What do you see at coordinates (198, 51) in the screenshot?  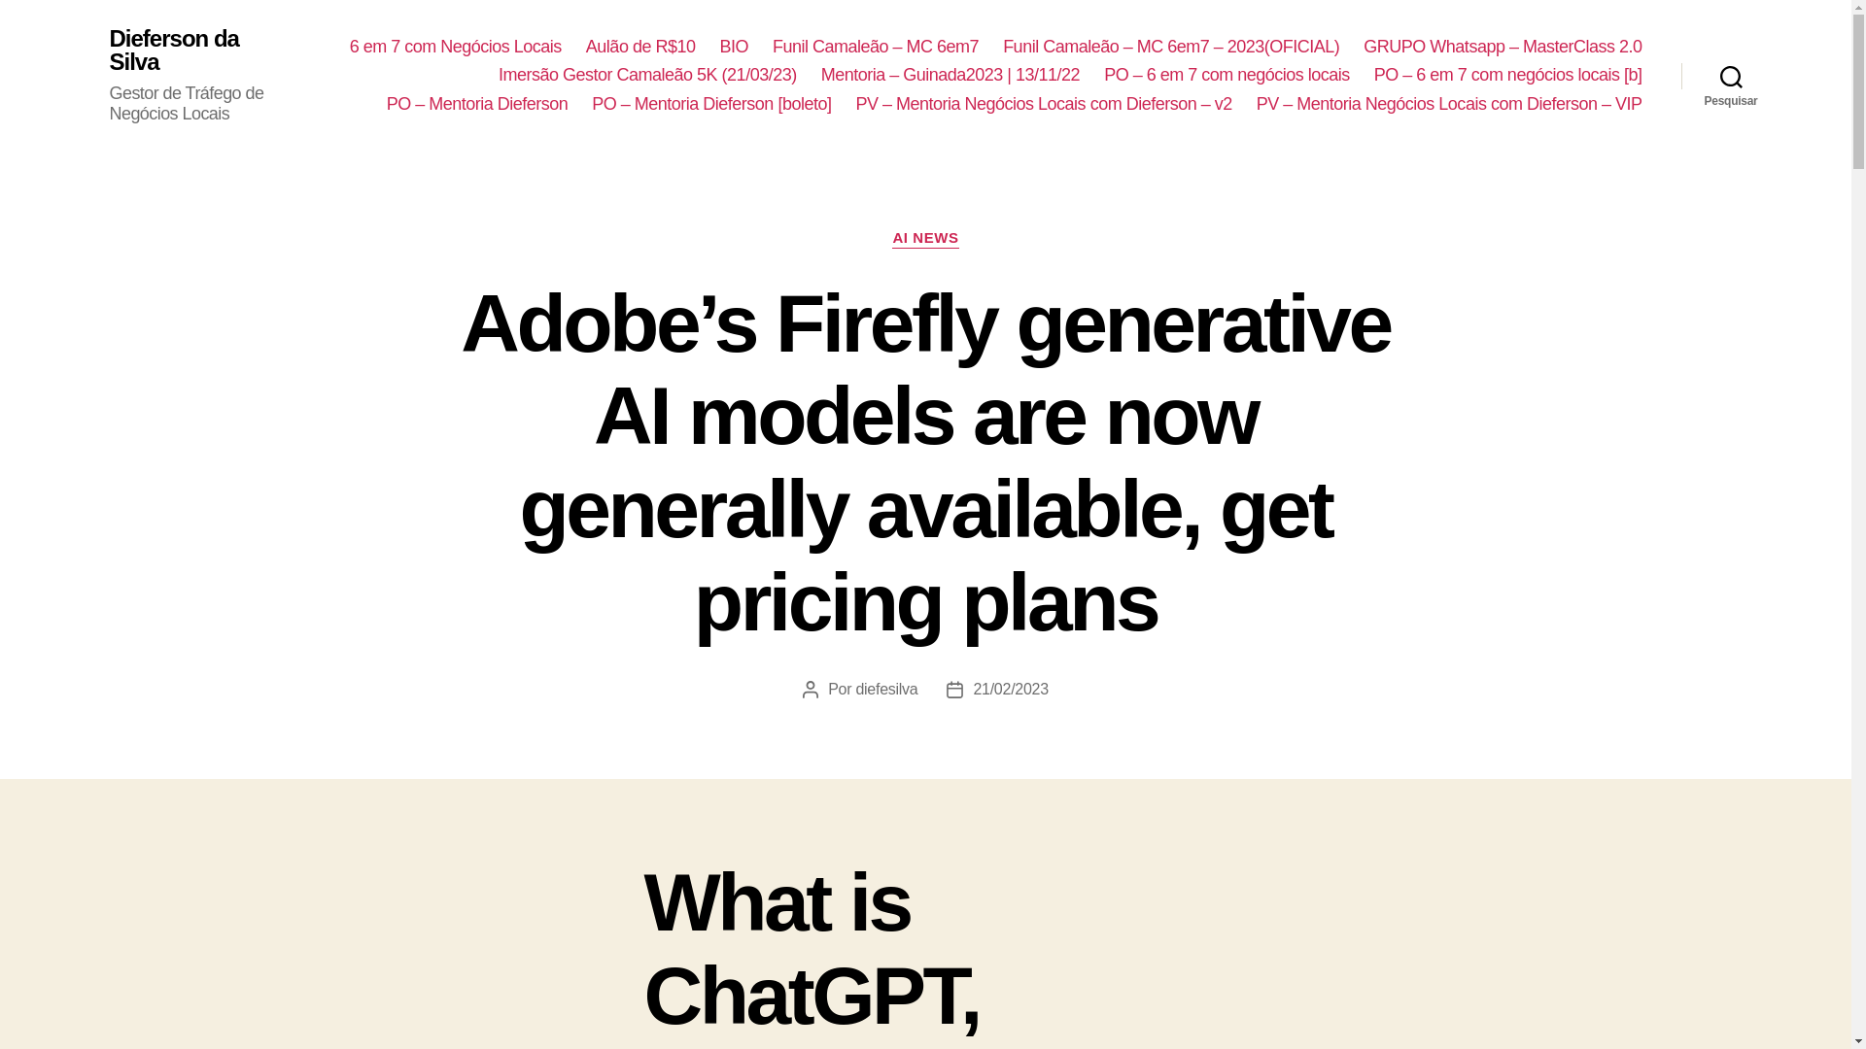 I see `Dieferson da Silva` at bounding box center [198, 51].